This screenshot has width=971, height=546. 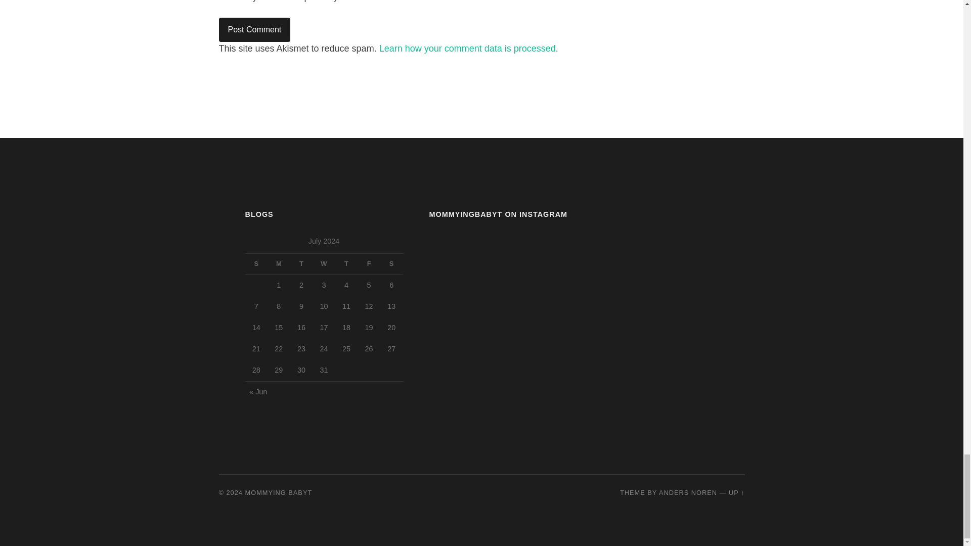 What do you see at coordinates (369, 264) in the screenshot?
I see `Friday` at bounding box center [369, 264].